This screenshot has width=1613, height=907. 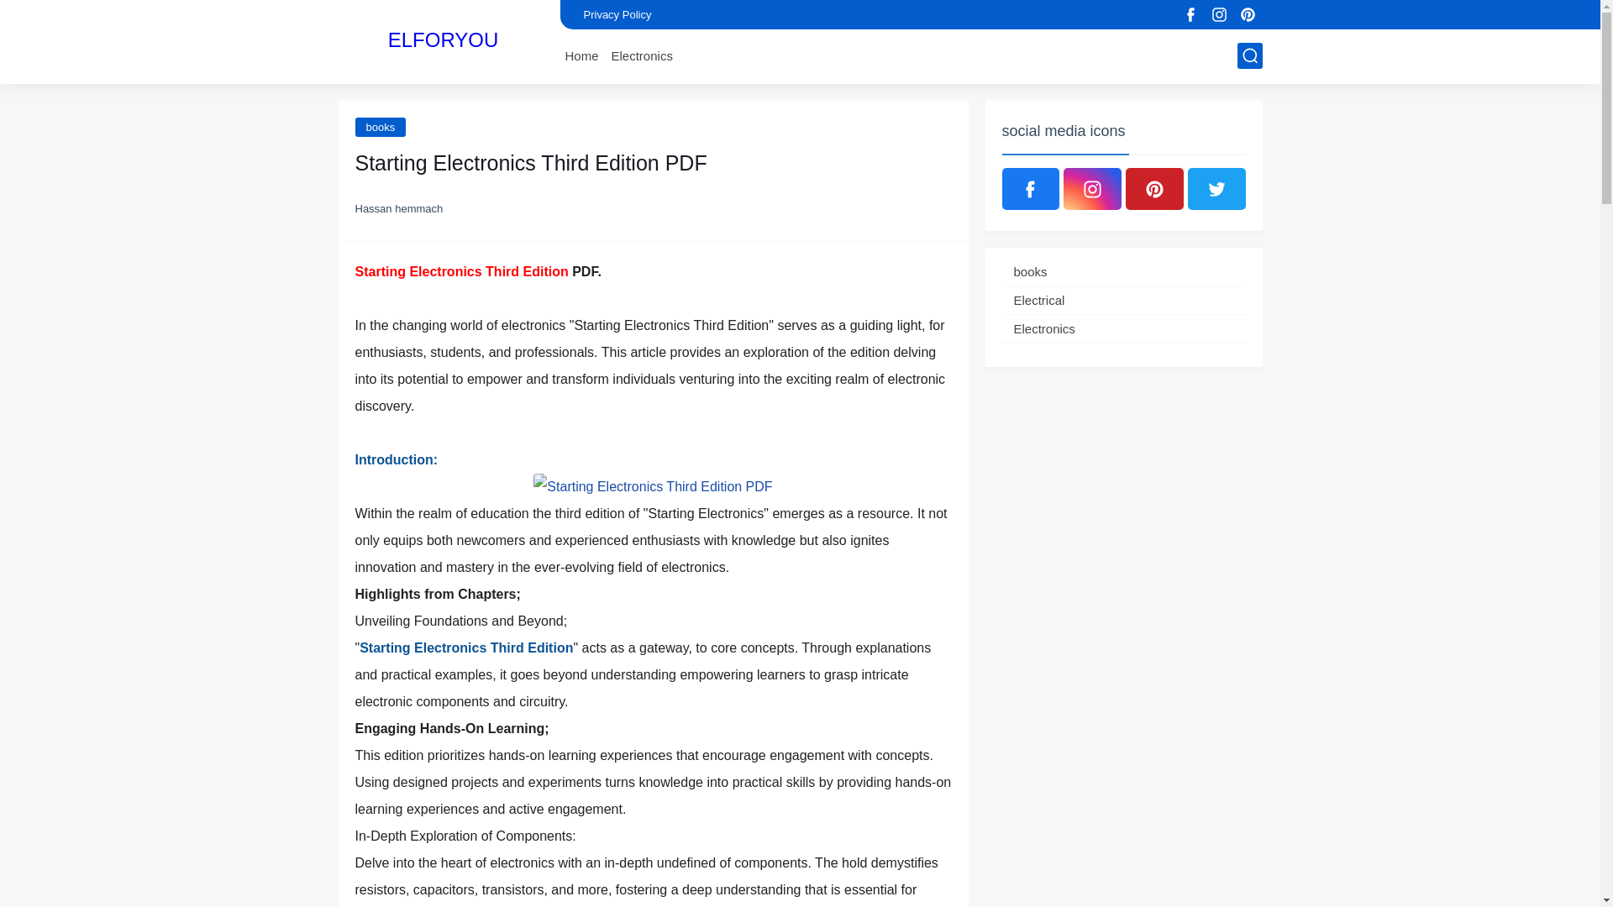 What do you see at coordinates (1123, 300) in the screenshot?
I see `Electrical` at bounding box center [1123, 300].